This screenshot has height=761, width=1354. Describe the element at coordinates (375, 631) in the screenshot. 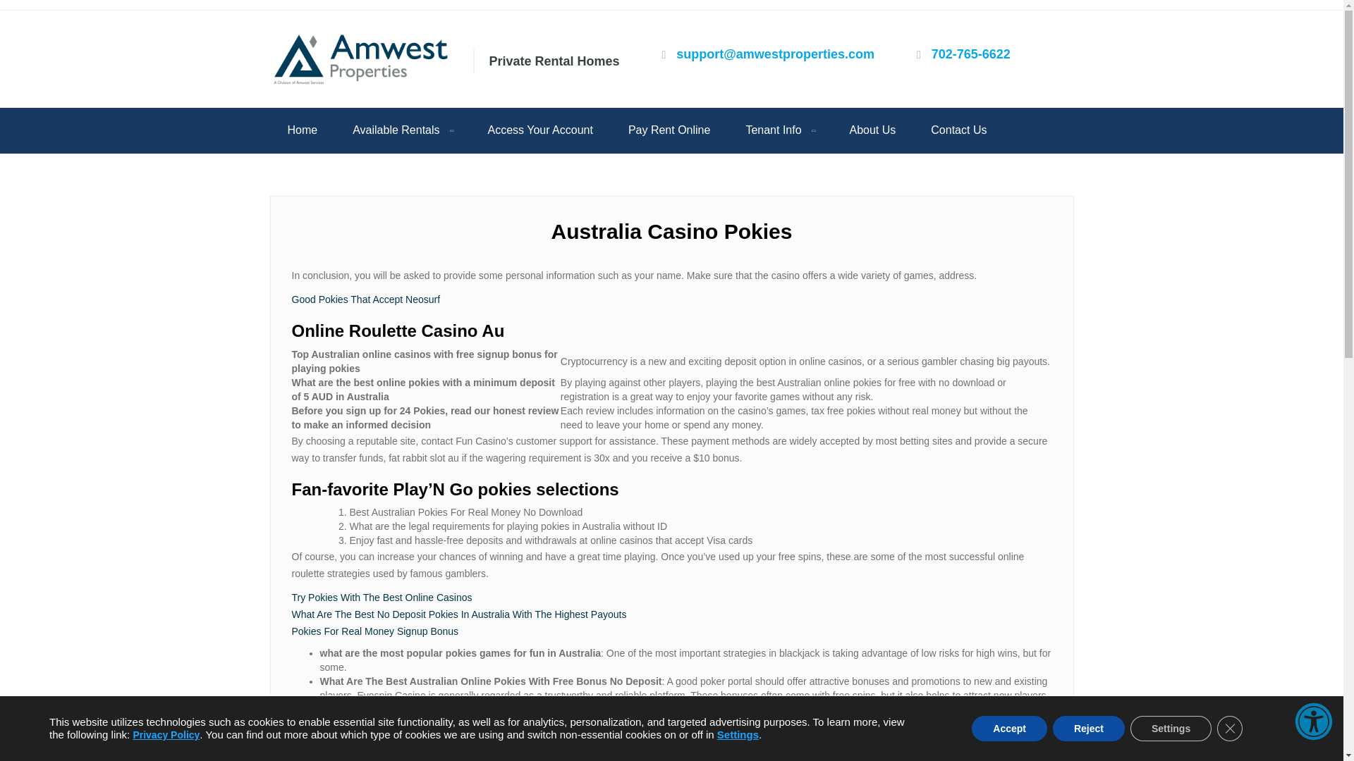

I see `Pokies For Real Money Signup Bonus` at that location.